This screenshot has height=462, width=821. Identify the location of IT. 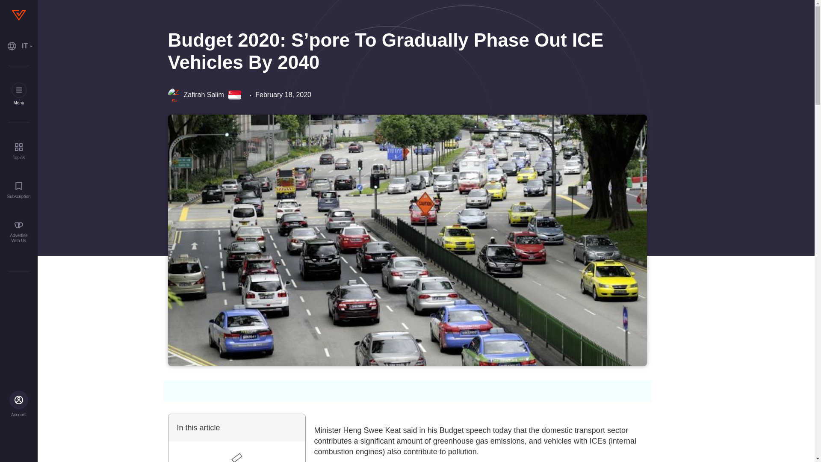
(19, 46).